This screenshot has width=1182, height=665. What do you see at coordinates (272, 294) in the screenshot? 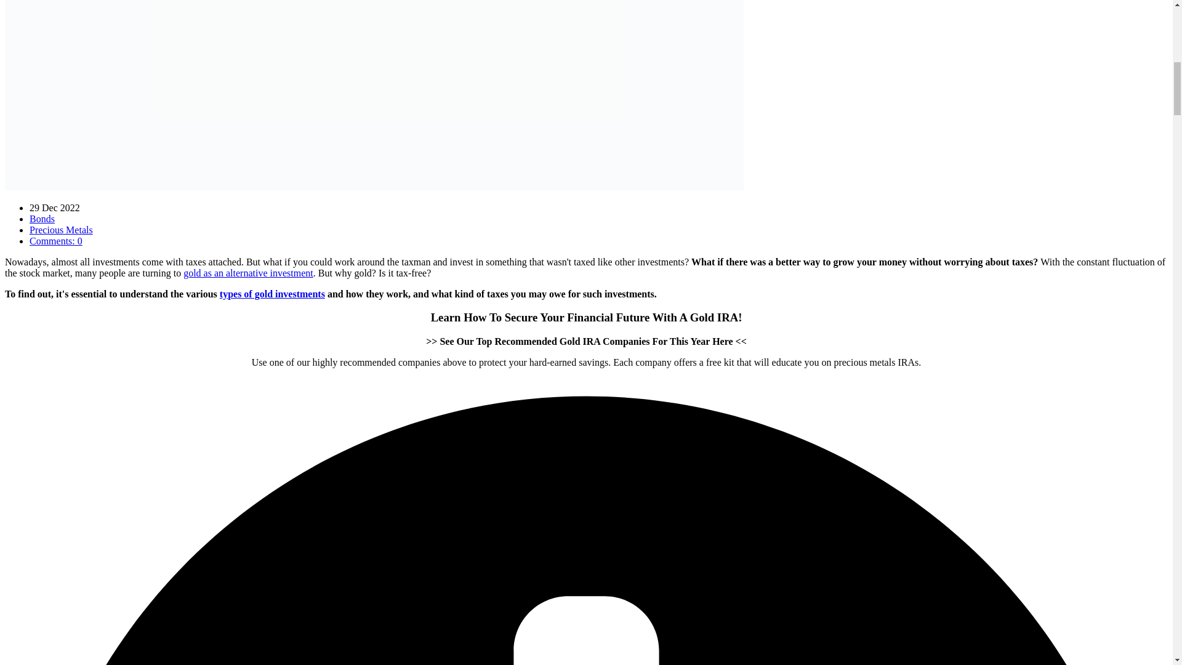
I see `types of gold investments` at bounding box center [272, 294].